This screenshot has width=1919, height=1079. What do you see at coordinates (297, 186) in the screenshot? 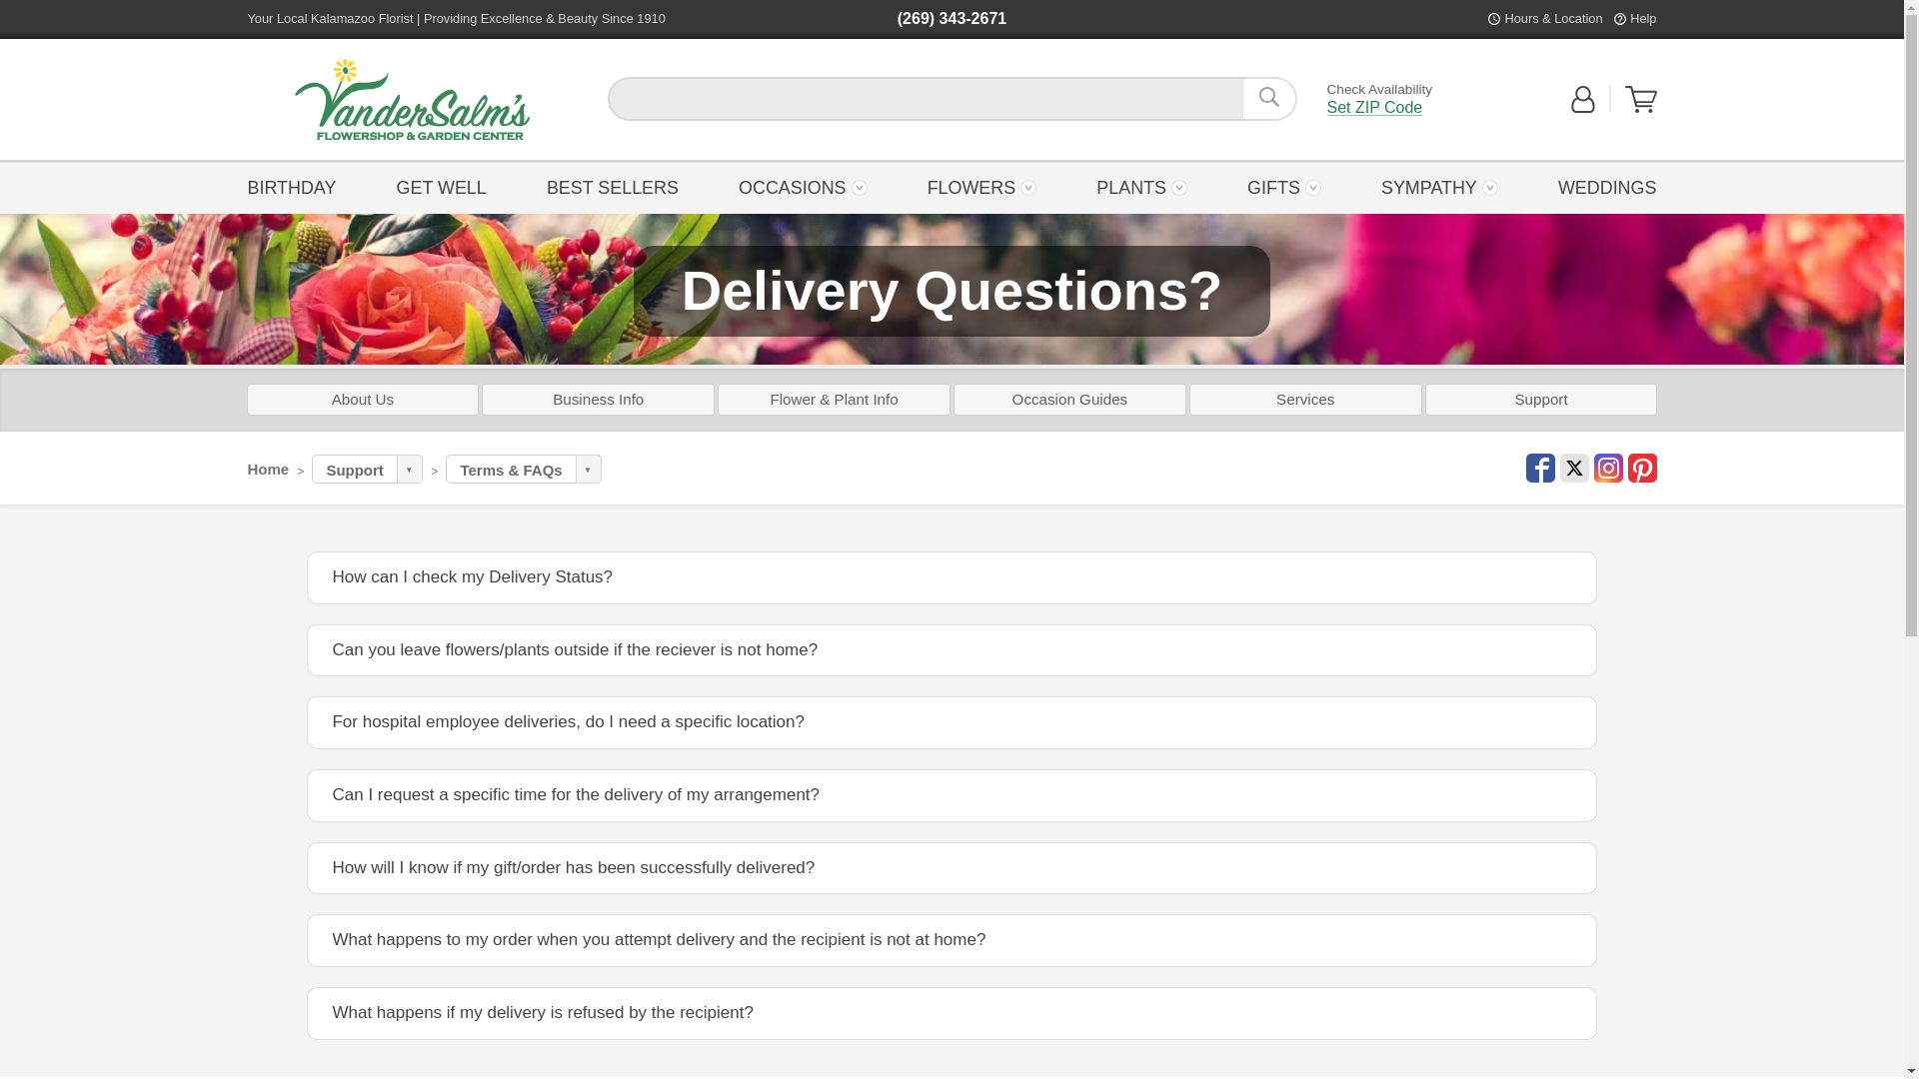
I see `BIRTHDAY` at bounding box center [297, 186].